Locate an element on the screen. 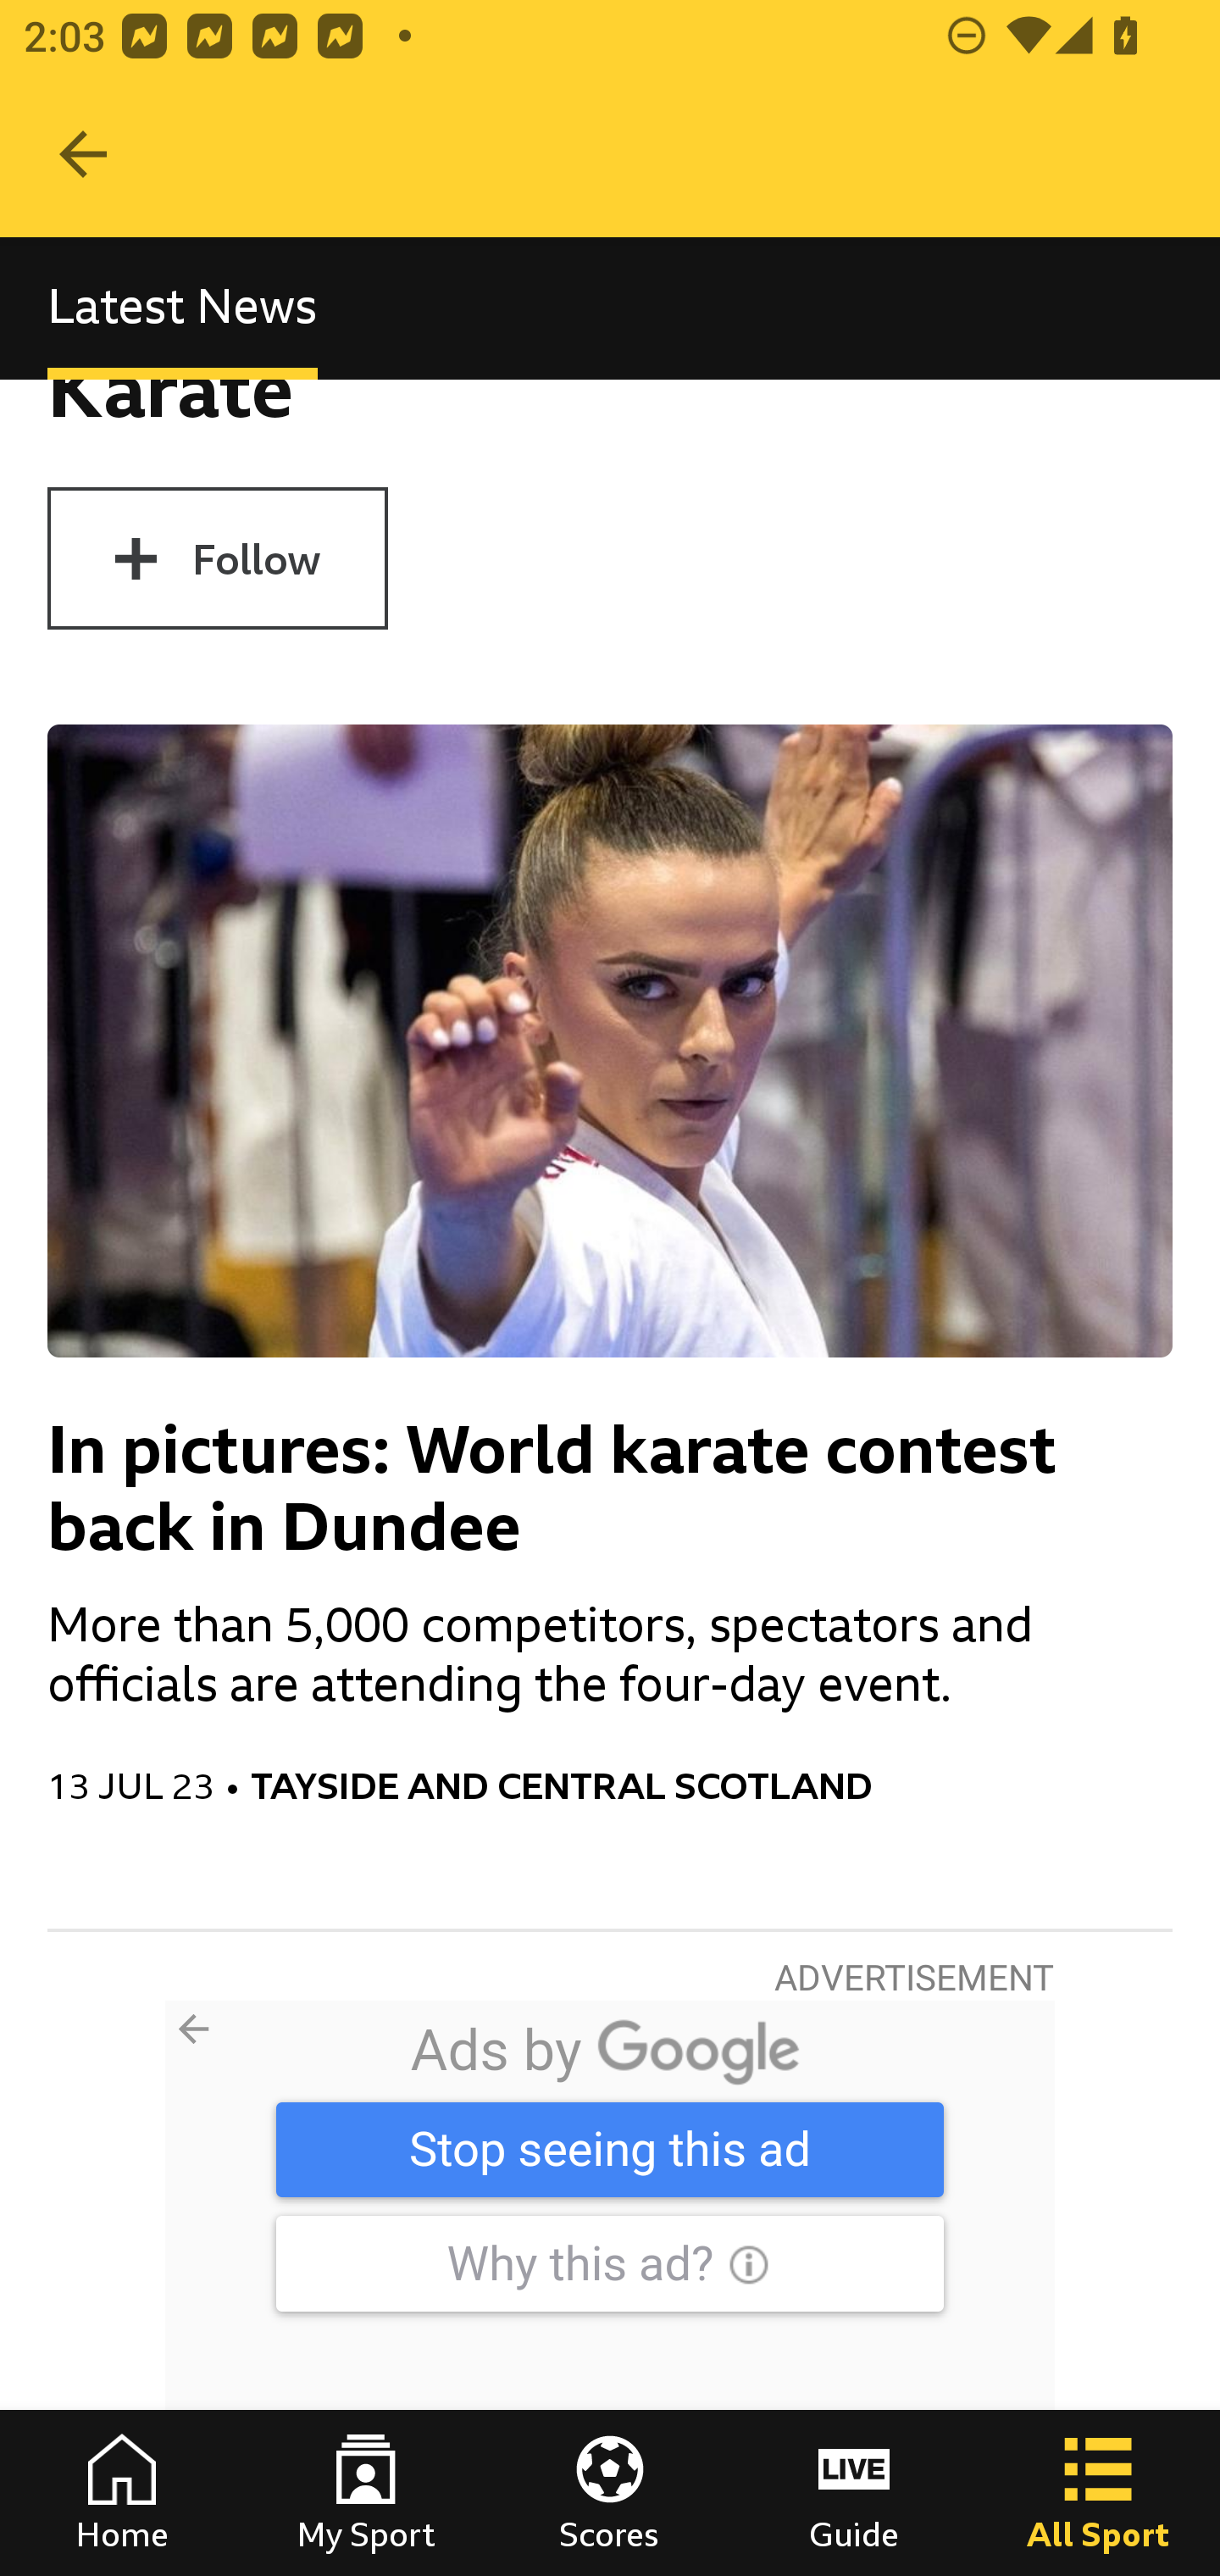  Scores is located at coordinates (610, 2493).